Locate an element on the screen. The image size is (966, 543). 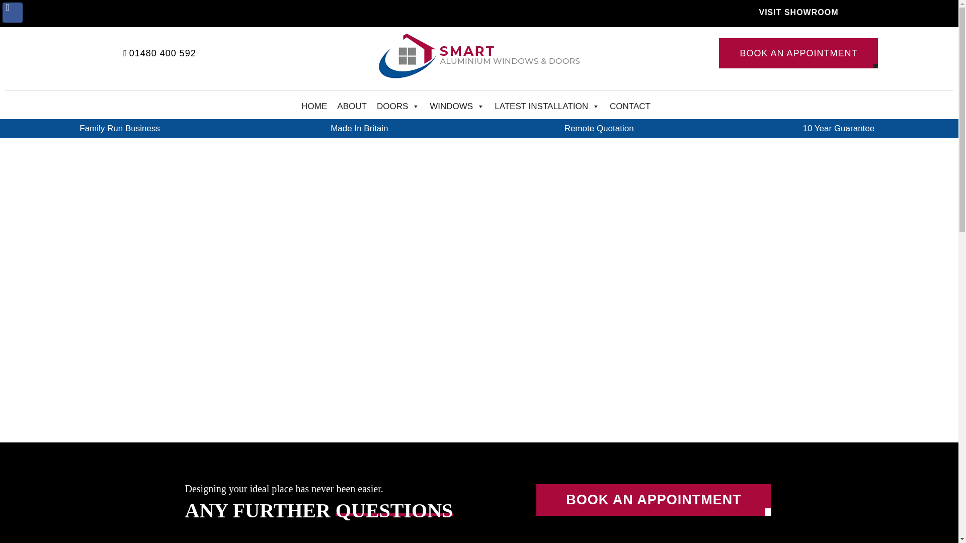
BOOK AN APPOINTMENT is located at coordinates (798, 53).